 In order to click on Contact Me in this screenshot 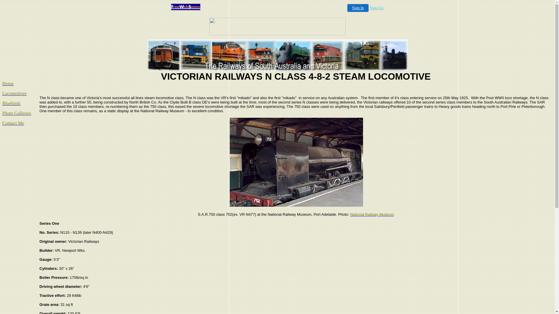, I will do `click(13, 123)`.